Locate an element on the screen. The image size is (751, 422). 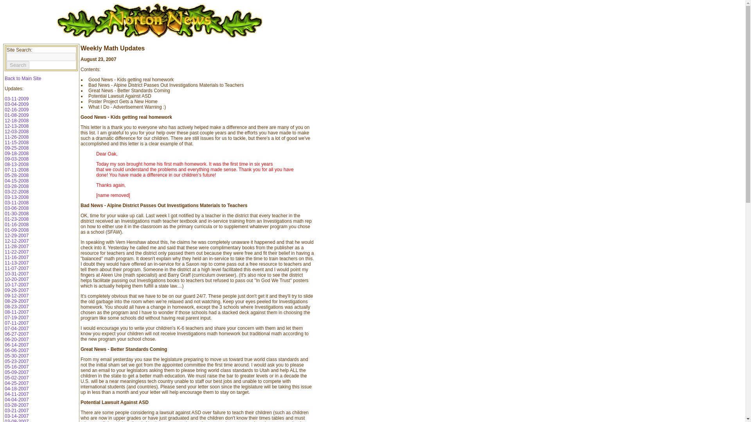
03-22-2008 is located at coordinates (16, 191).